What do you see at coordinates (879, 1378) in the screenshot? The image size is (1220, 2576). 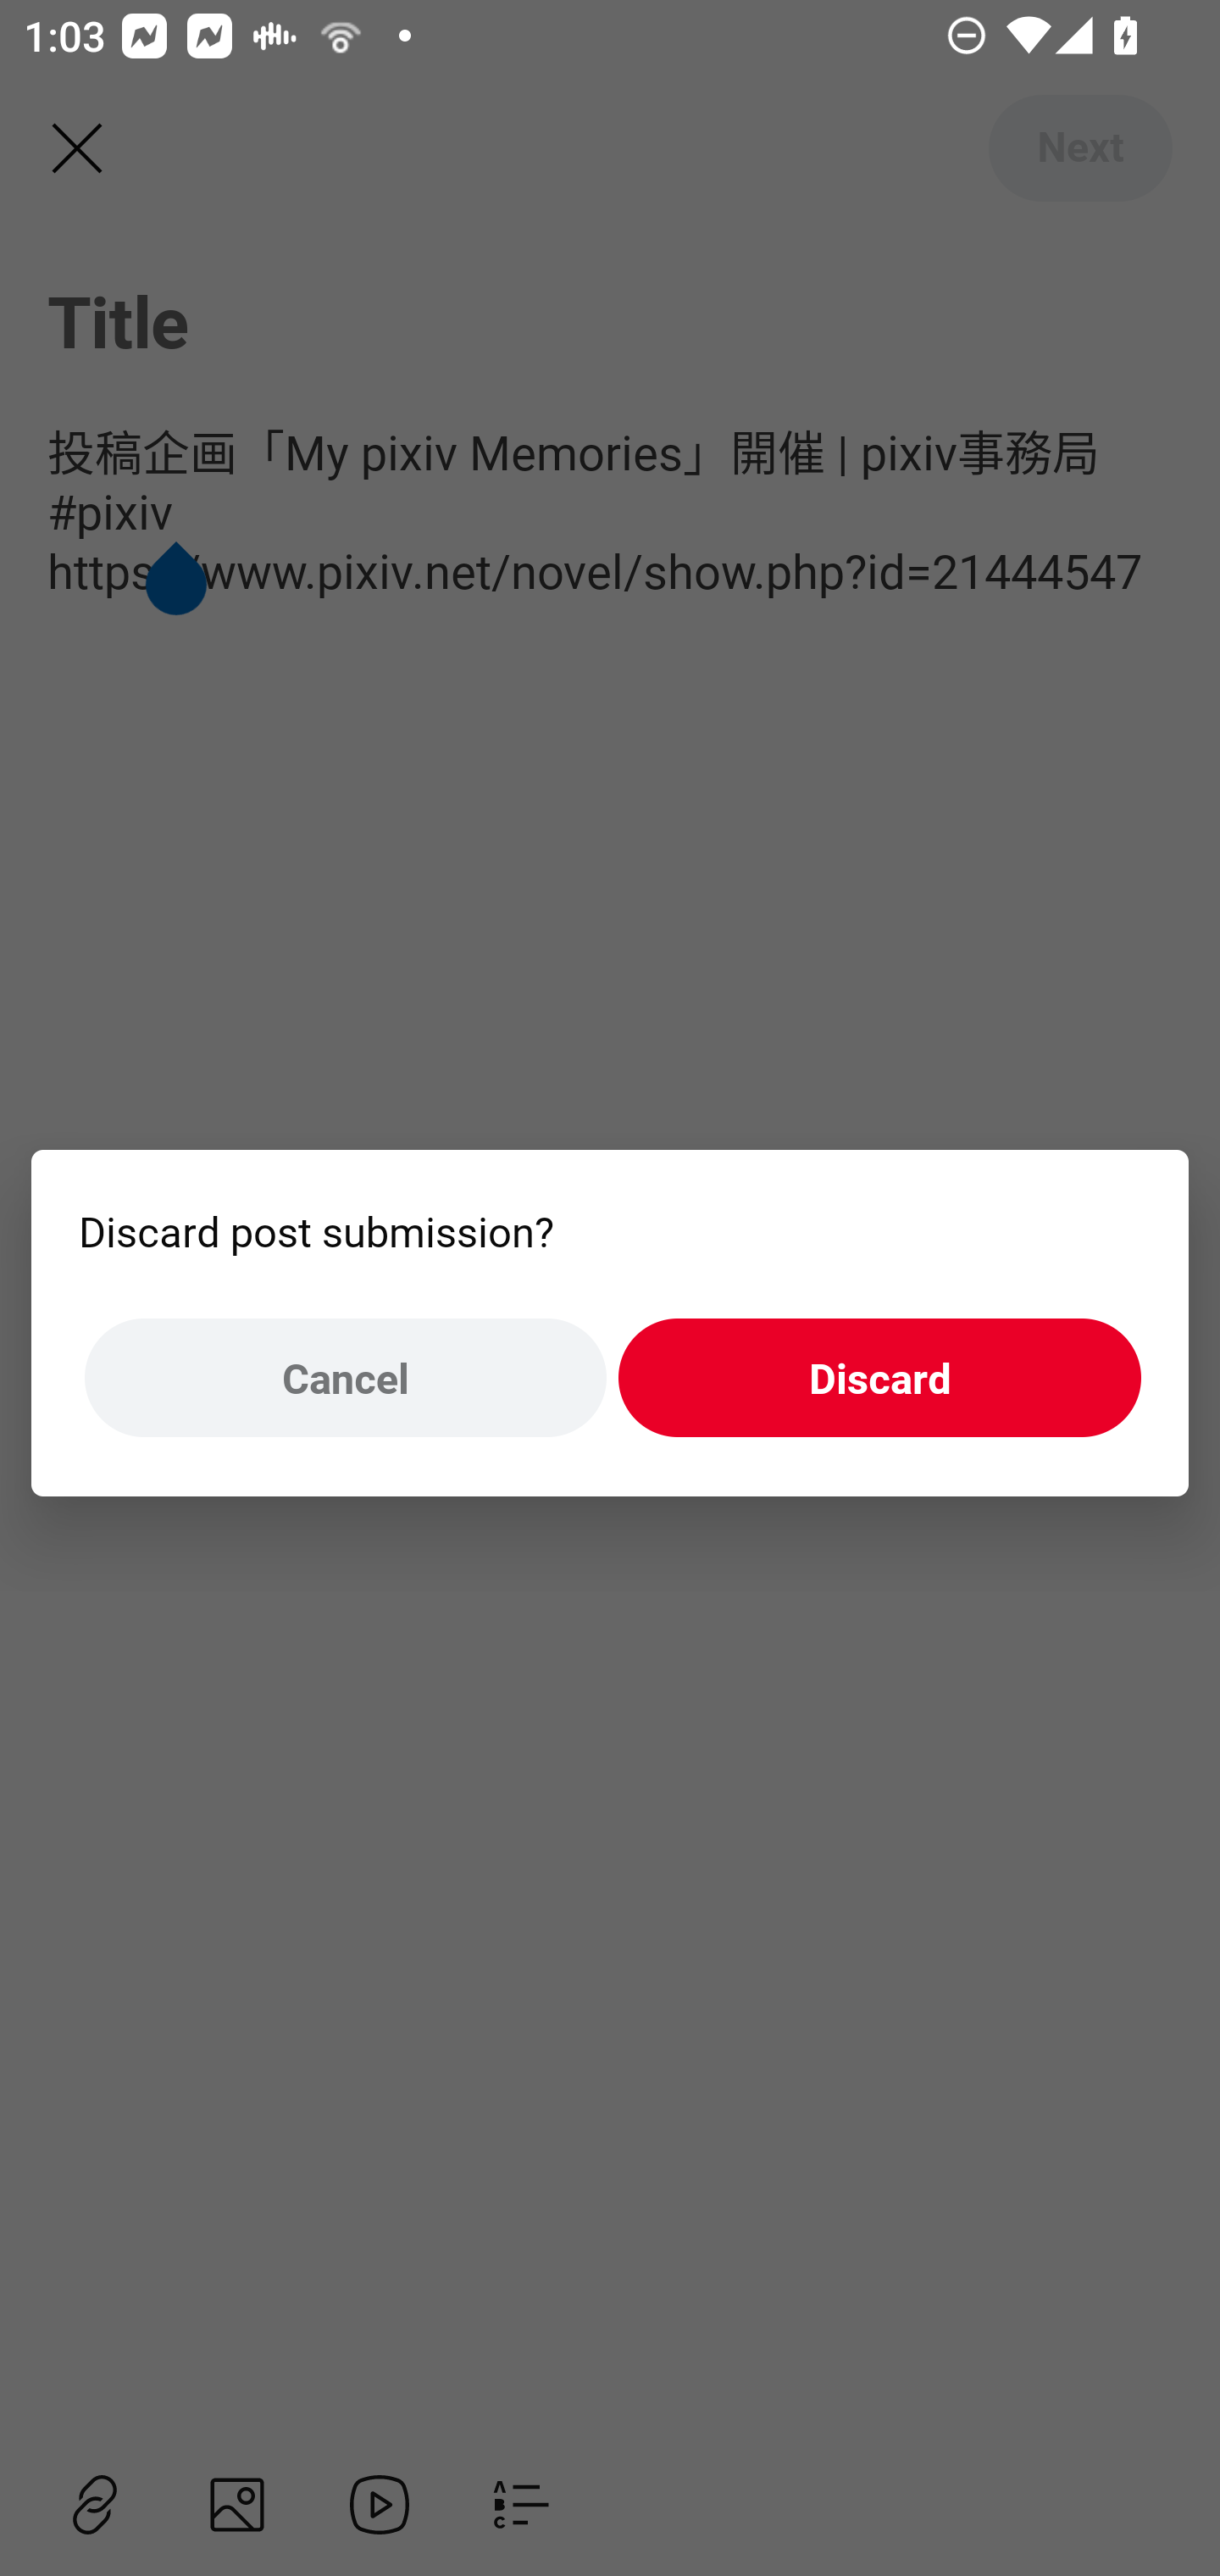 I see `Discard` at bounding box center [879, 1378].